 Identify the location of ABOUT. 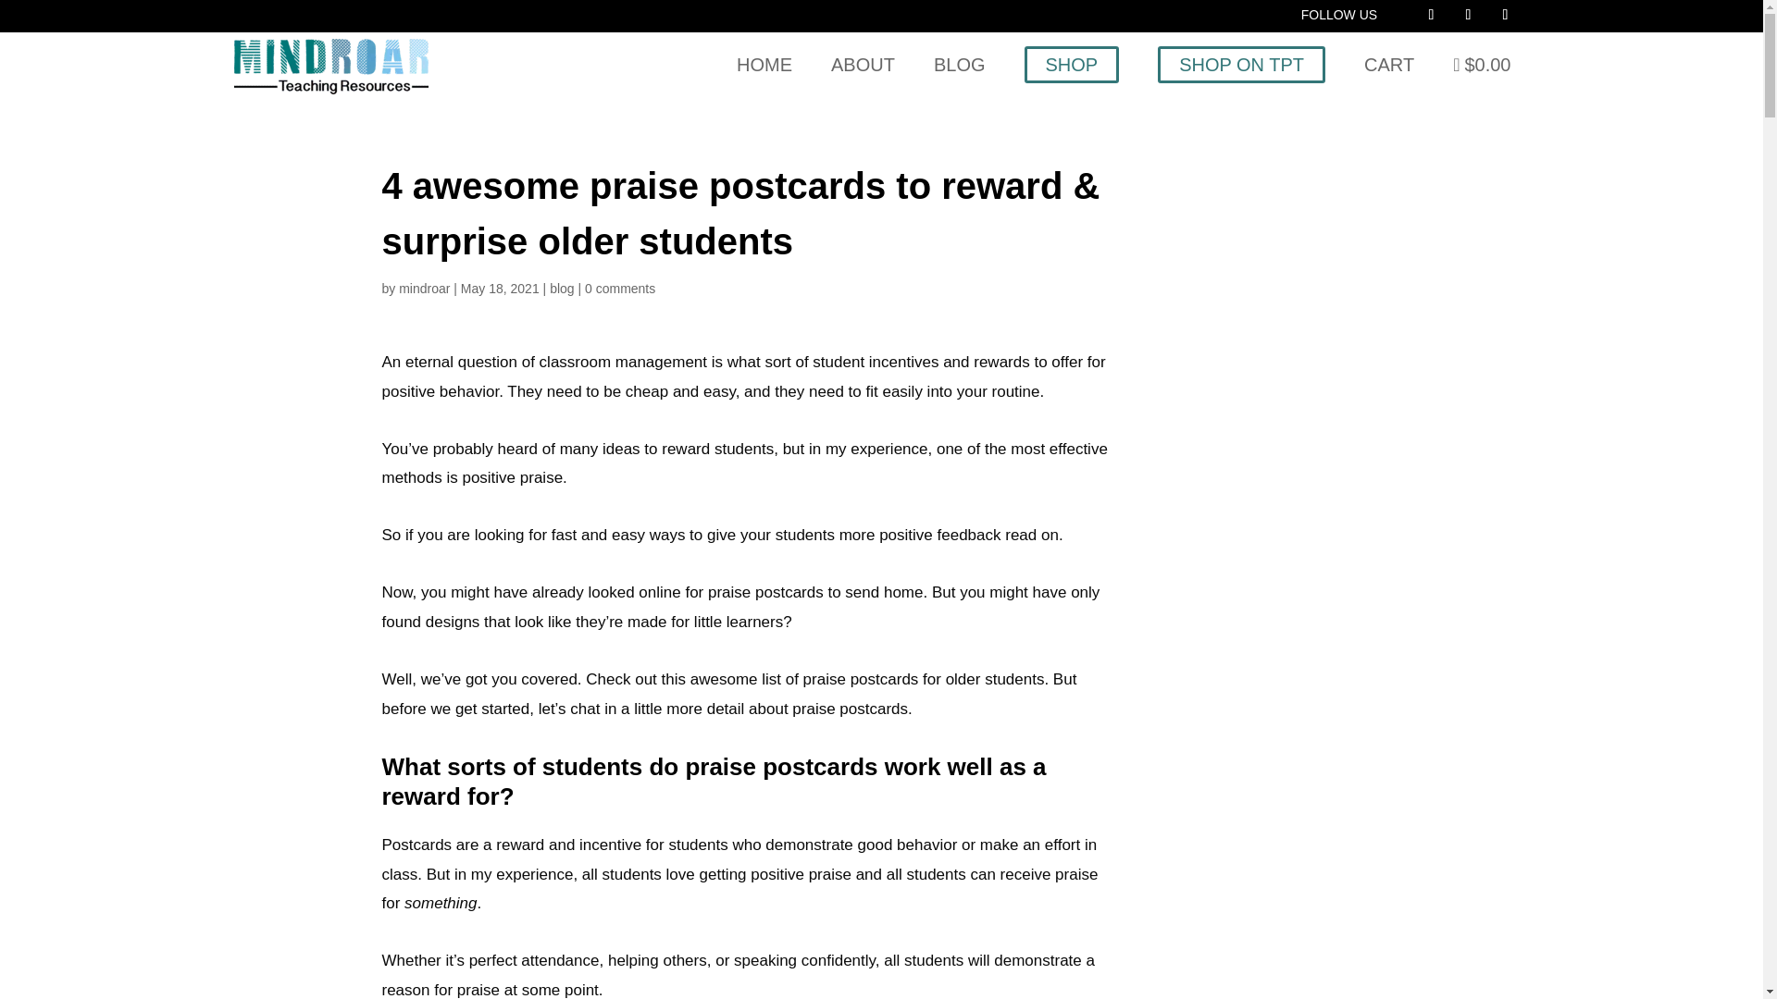
(863, 64).